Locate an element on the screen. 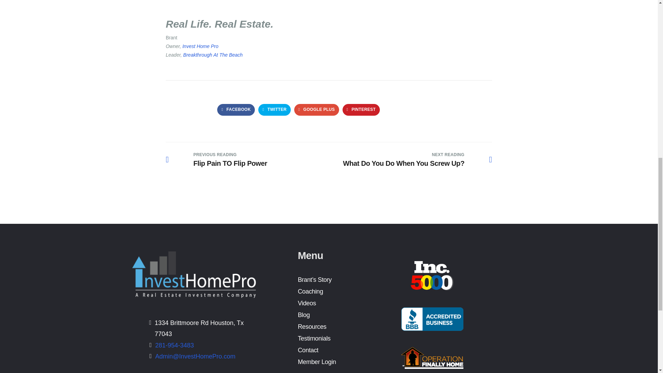 This screenshot has width=663, height=373. Facebook is located at coordinates (316, 110).